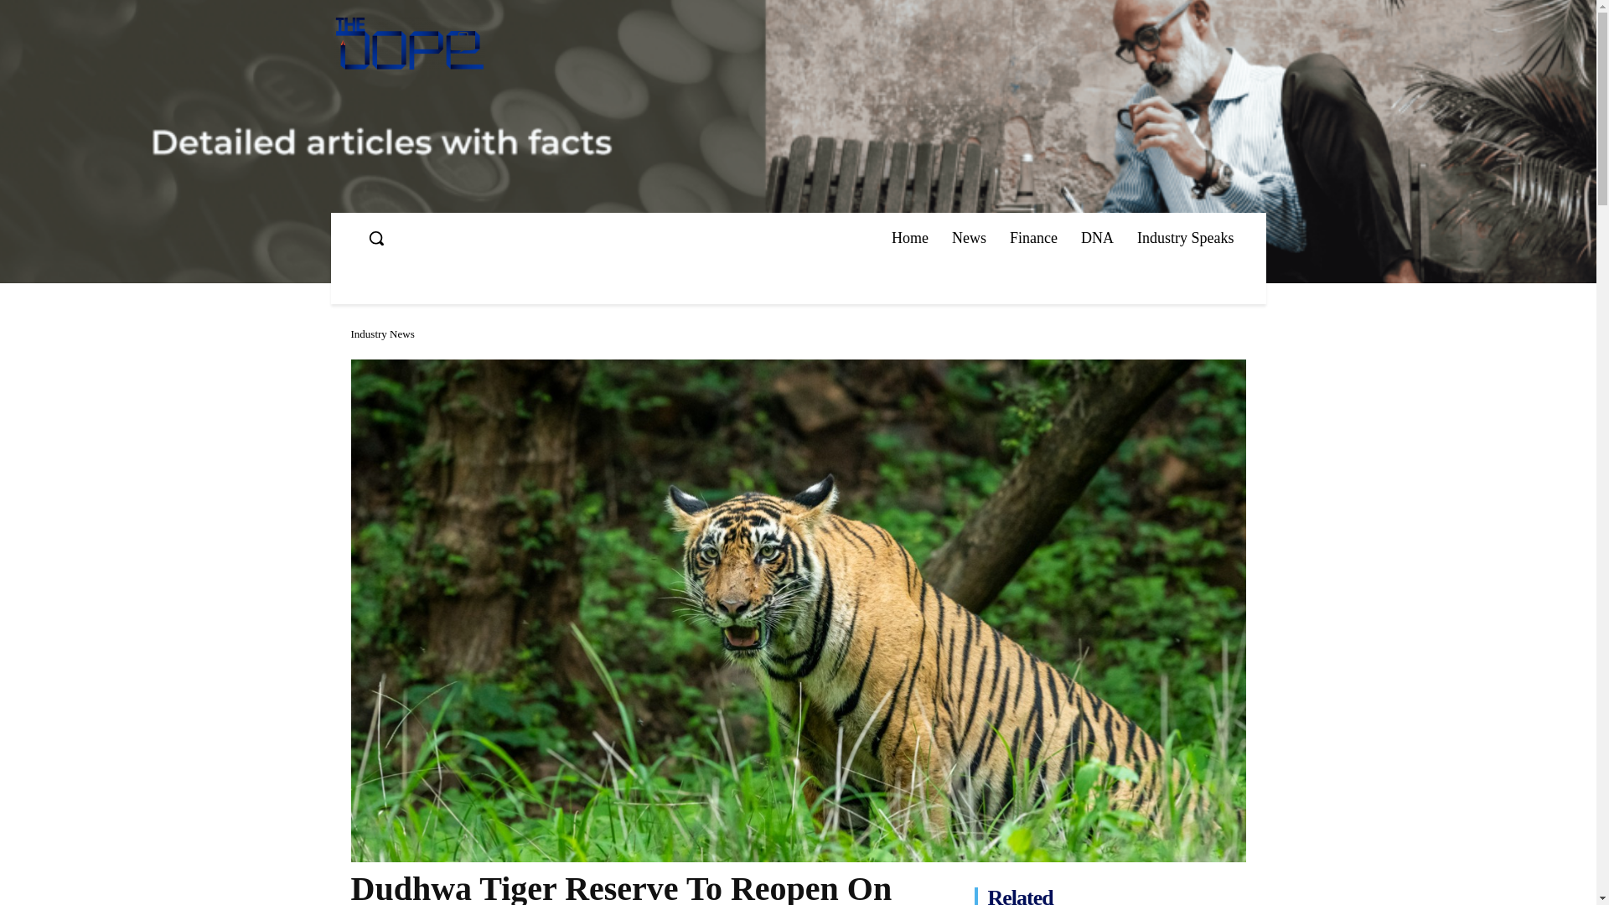 This screenshot has height=905, width=1609. What do you see at coordinates (910, 238) in the screenshot?
I see `Home` at bounding box center [910, 238].